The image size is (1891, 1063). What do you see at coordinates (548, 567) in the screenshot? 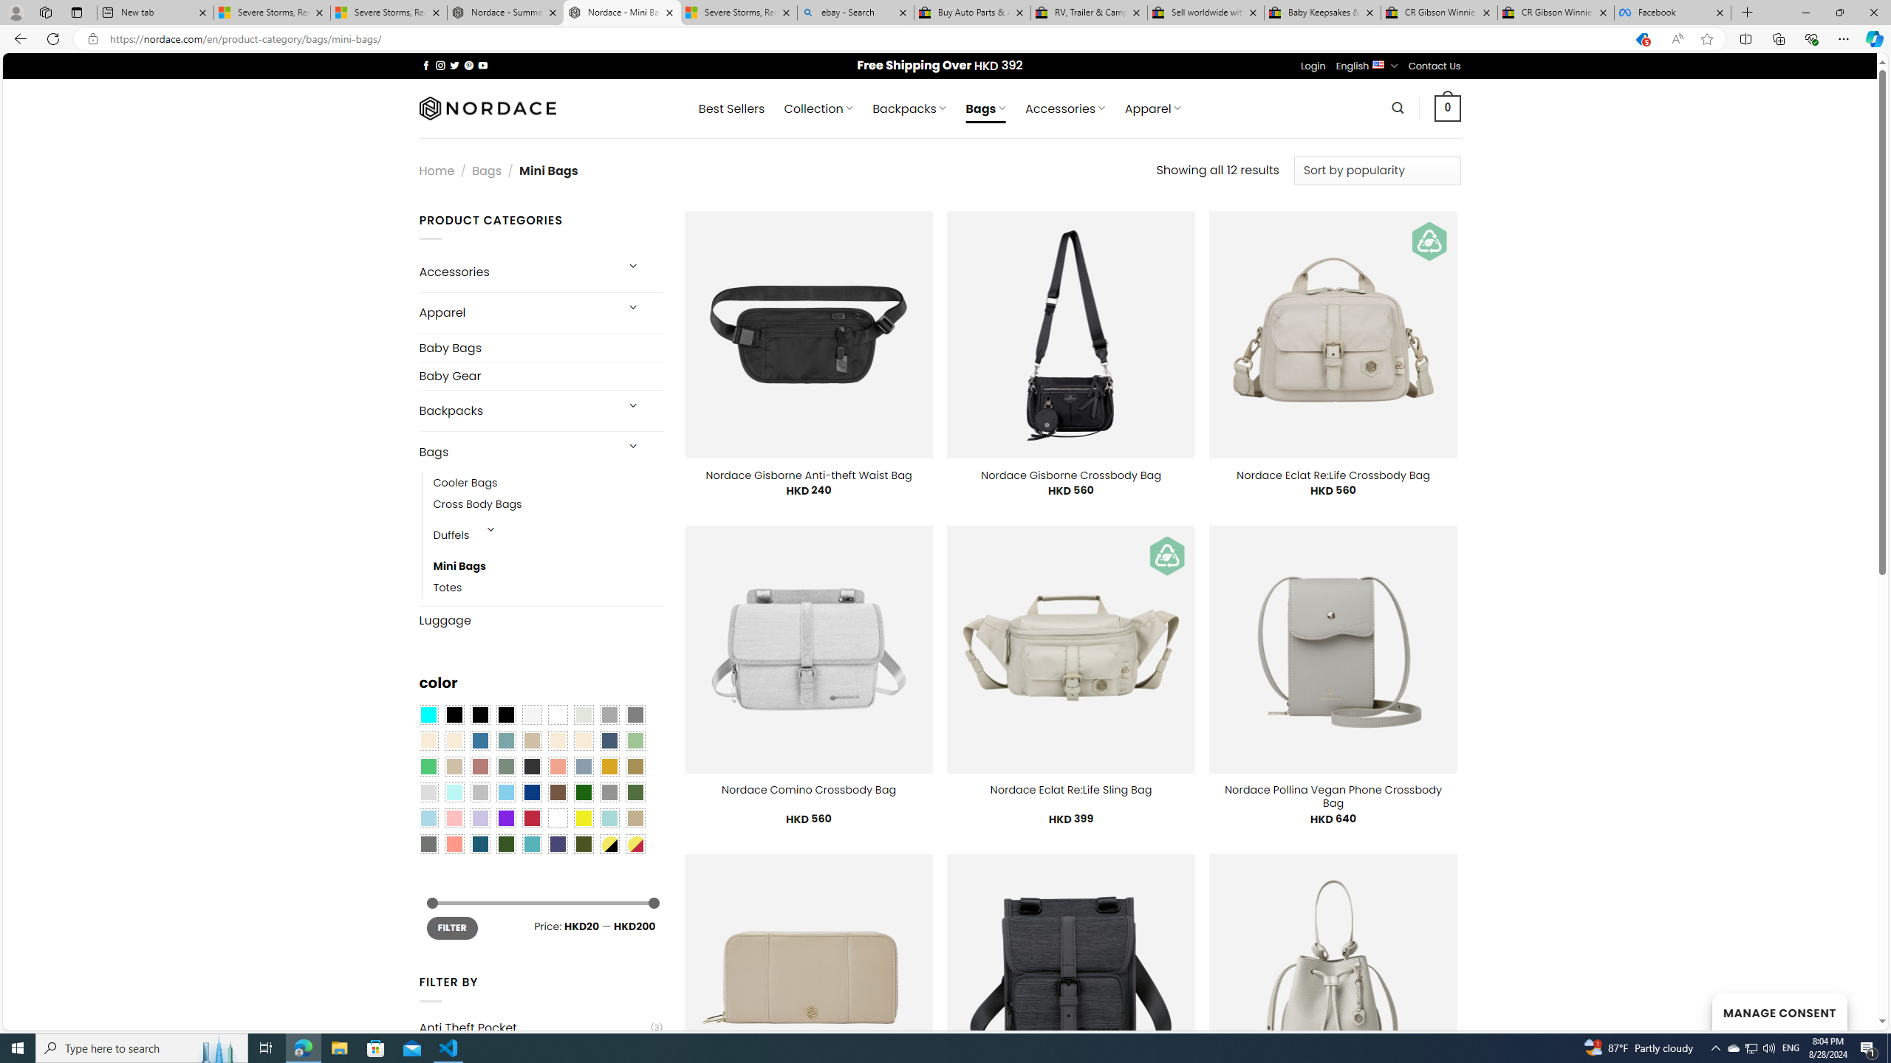
I see `Mini Bags` at bounding box center [548, 567].